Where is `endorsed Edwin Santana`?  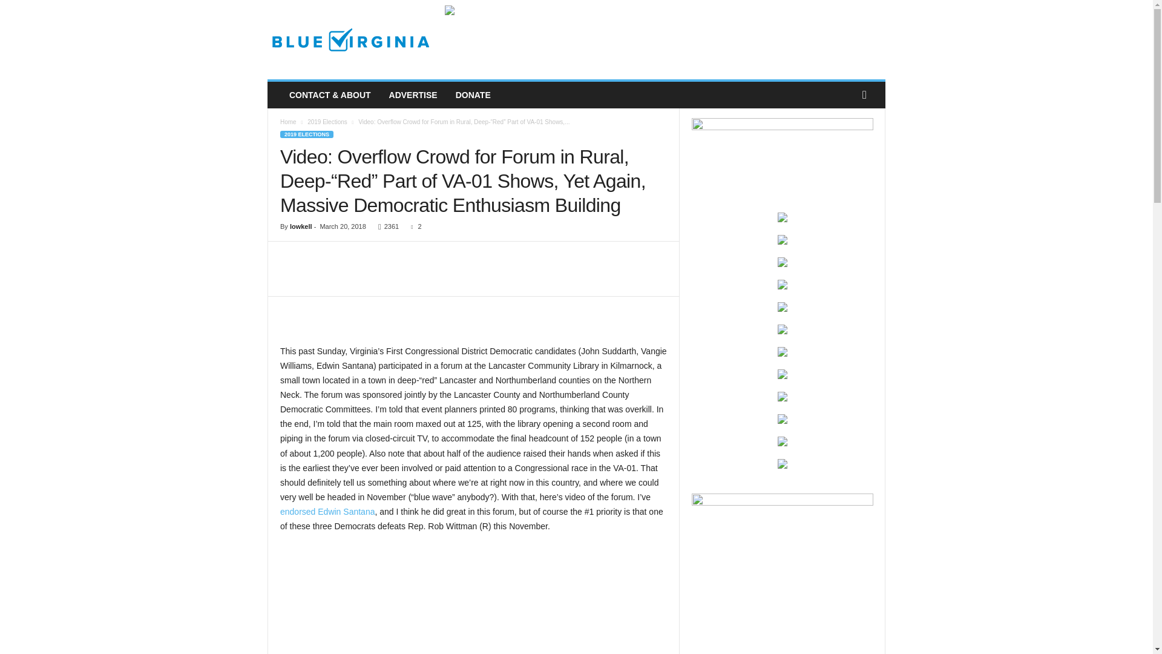 endorsed Edwin Santana is located at coordinates (327, 512).